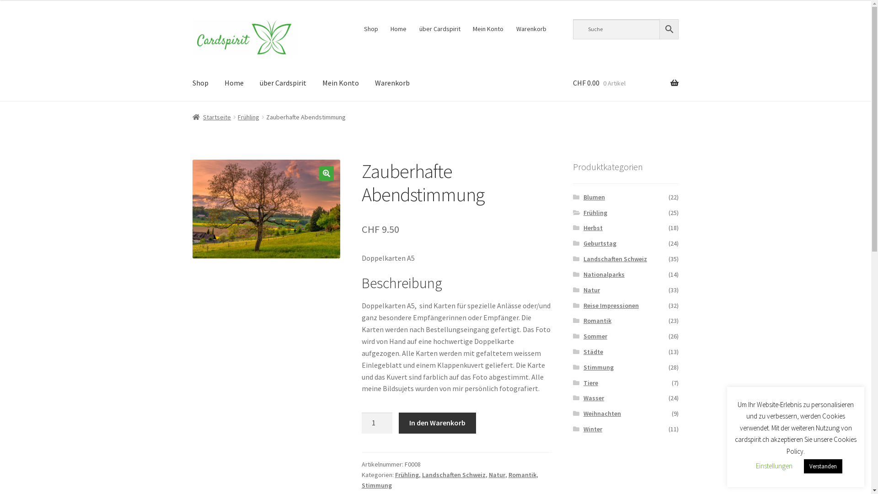 The image size is (878, 494). What do you see at coordinates (602, 413) in the screenshot?
I see `Weihnachten` at bounding box center [602, 413].